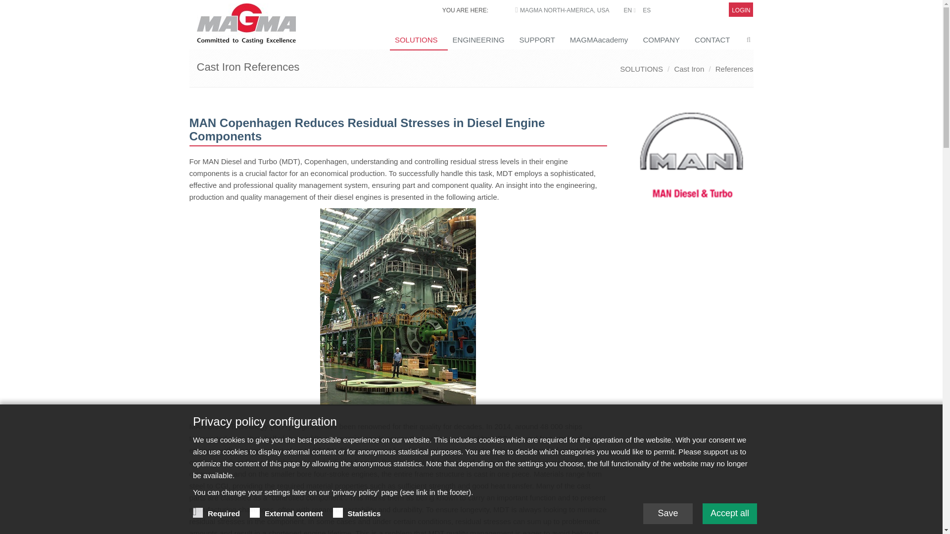 The image size is (950, 534). Describe the element at coordinates (741, 10) in the screenshot. I see `LOGIN` at that location.